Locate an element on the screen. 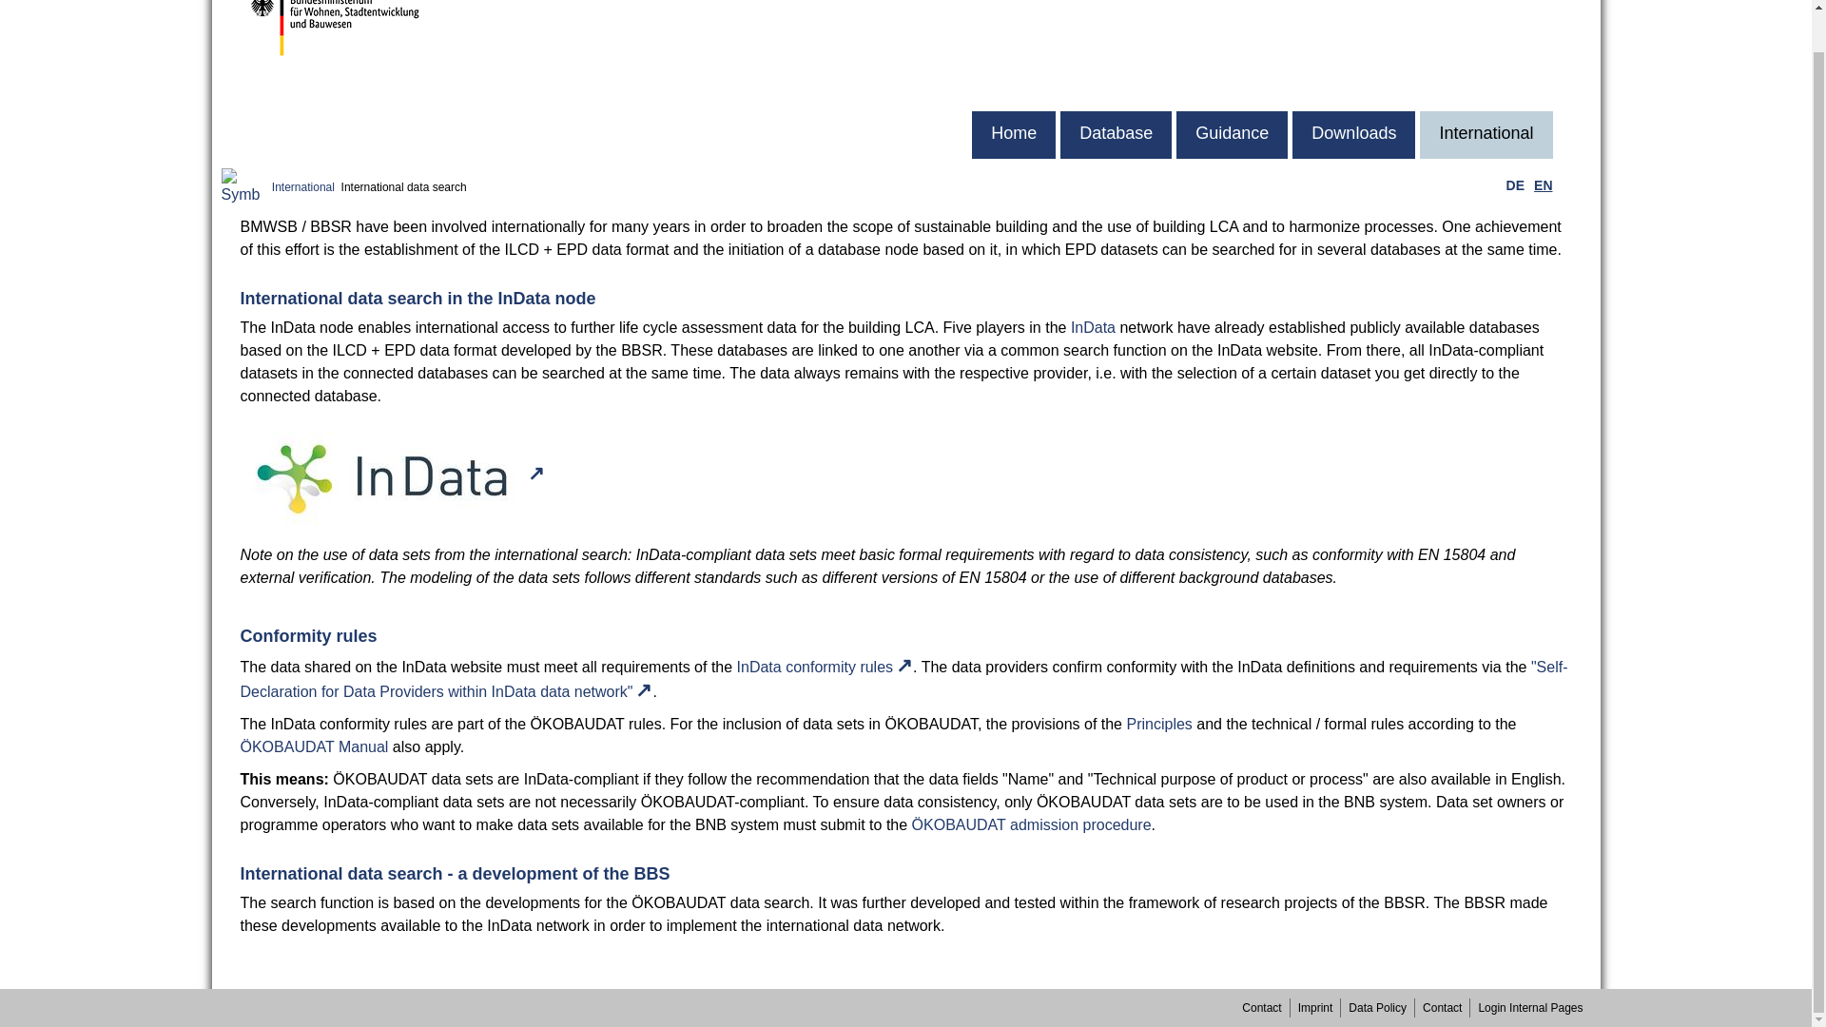 Image resolution: width=1826 pixels, height=1027 pixels. Contact is located at coordinates (1261, 966).